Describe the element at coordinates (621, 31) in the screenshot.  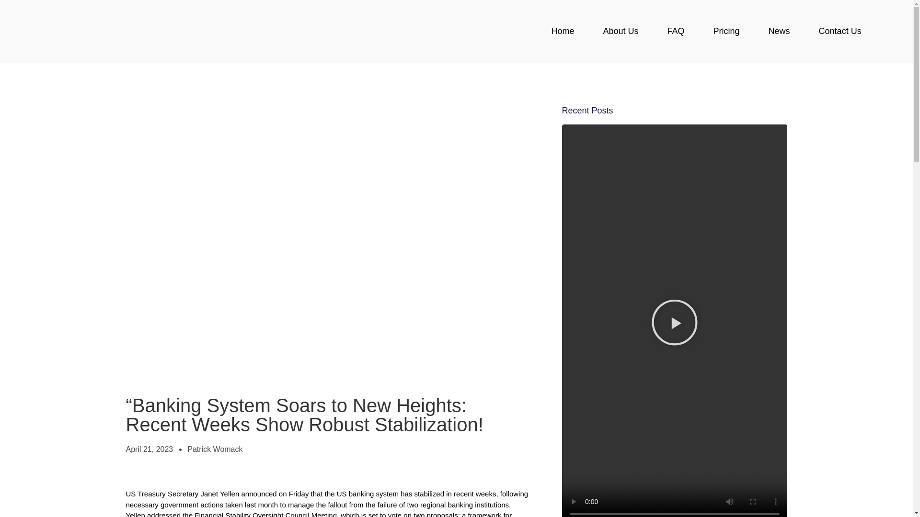
I see `About Us` at that location.